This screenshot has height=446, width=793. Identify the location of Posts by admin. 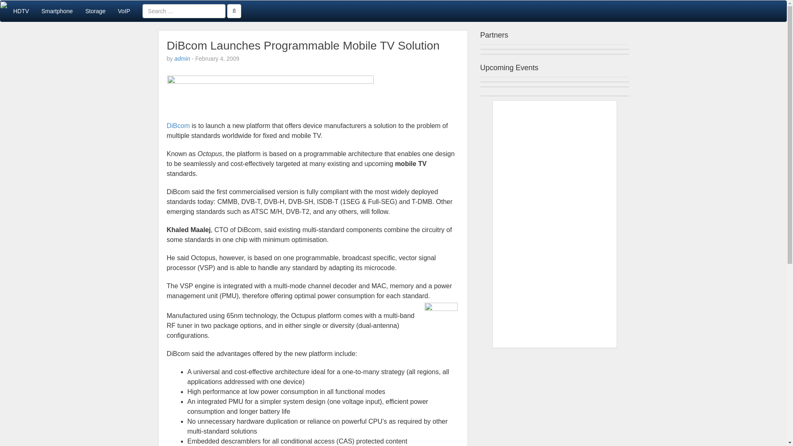
(182, 59).